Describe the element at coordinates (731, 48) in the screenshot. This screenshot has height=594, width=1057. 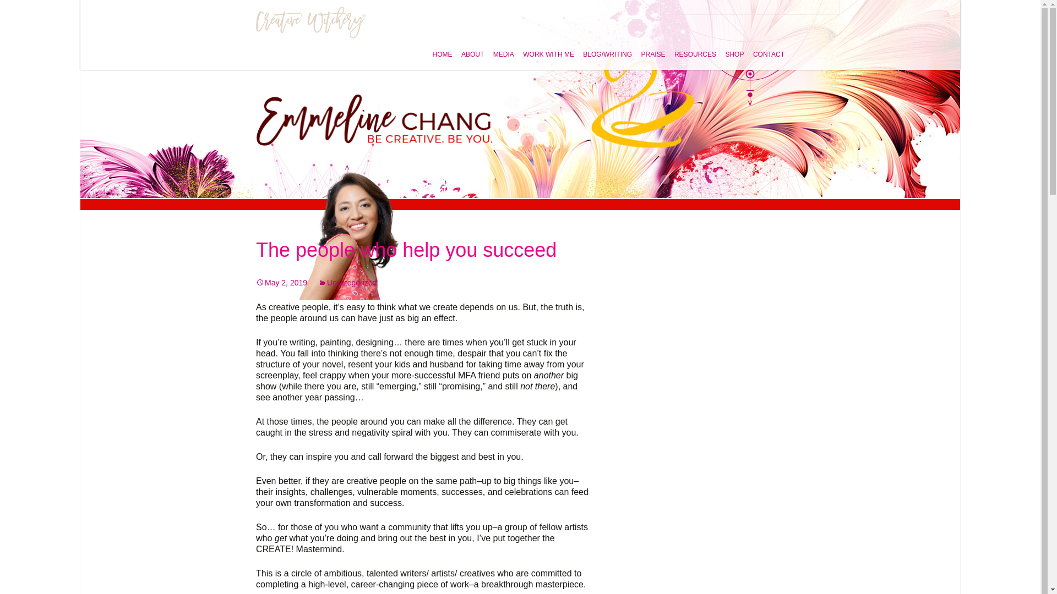
I see `SHOP` at that location.